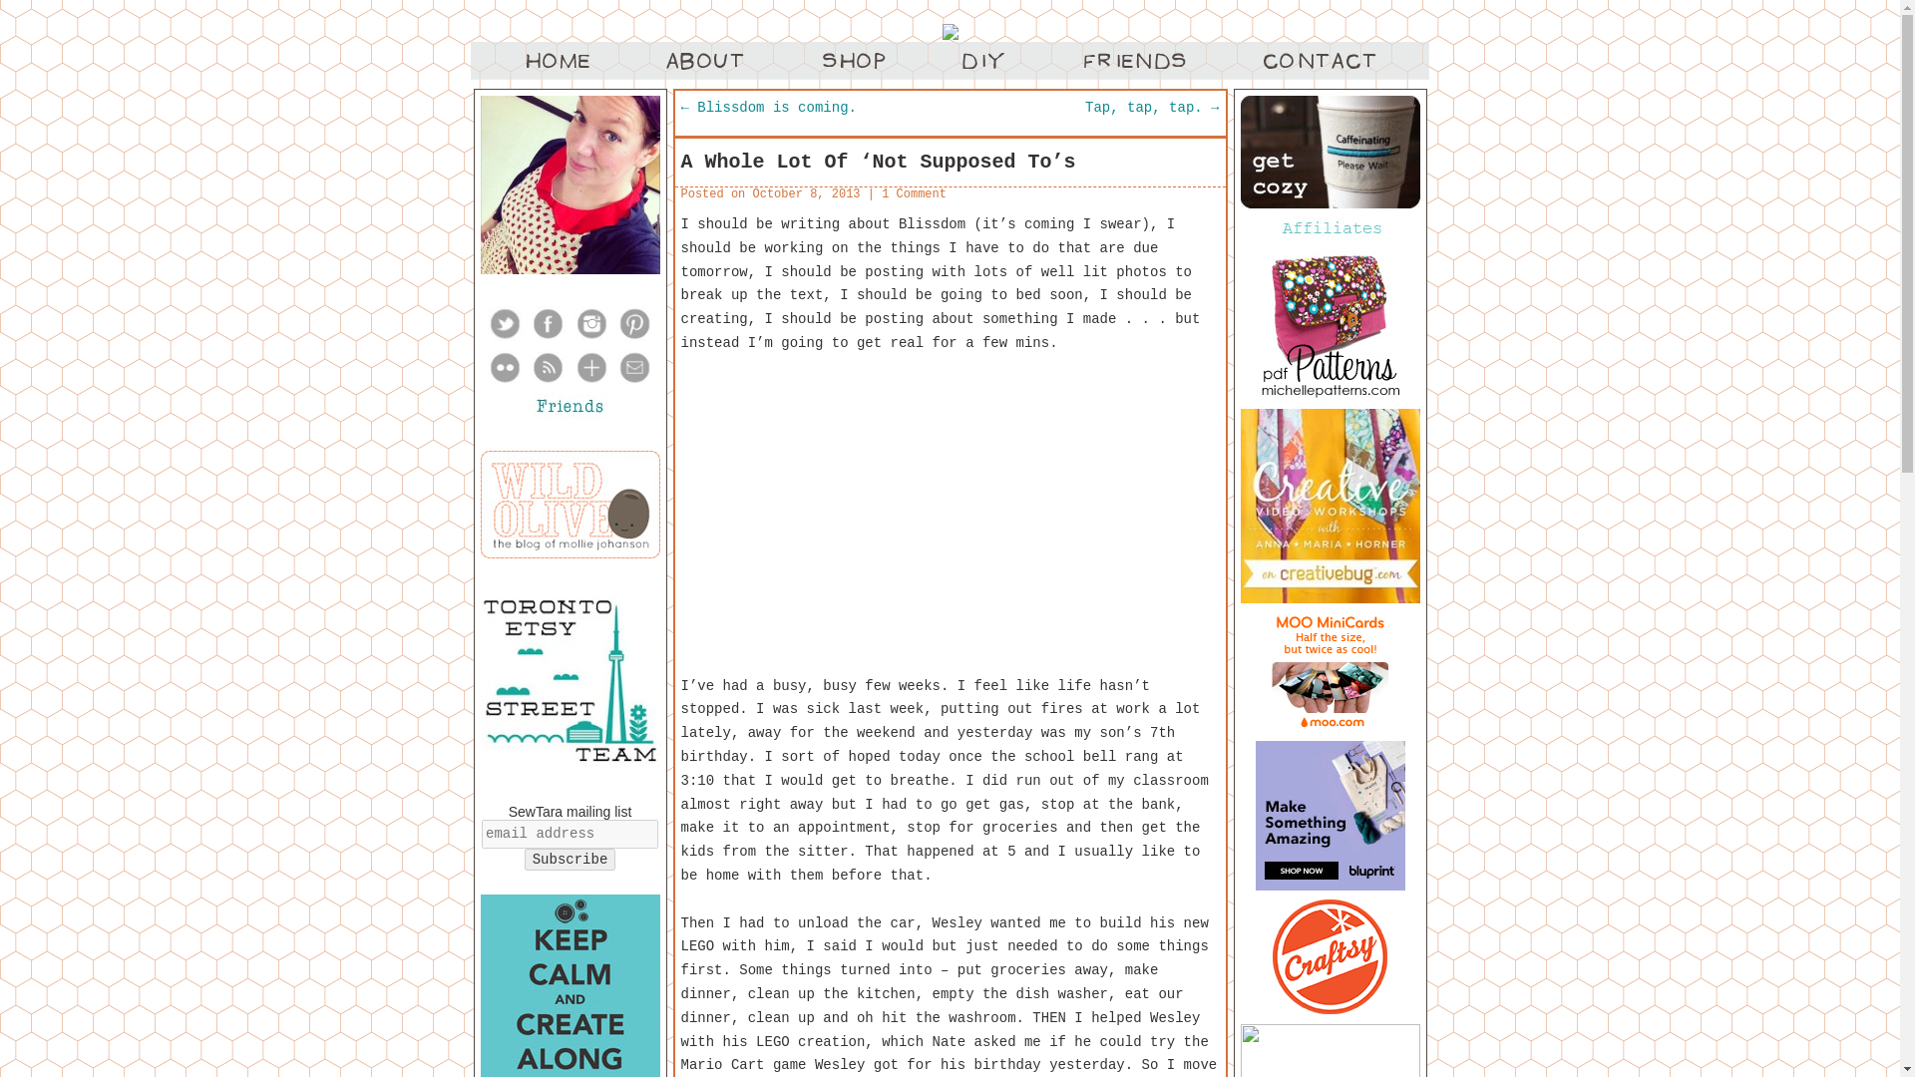  I want to click on i heart you, so click(949, 516).